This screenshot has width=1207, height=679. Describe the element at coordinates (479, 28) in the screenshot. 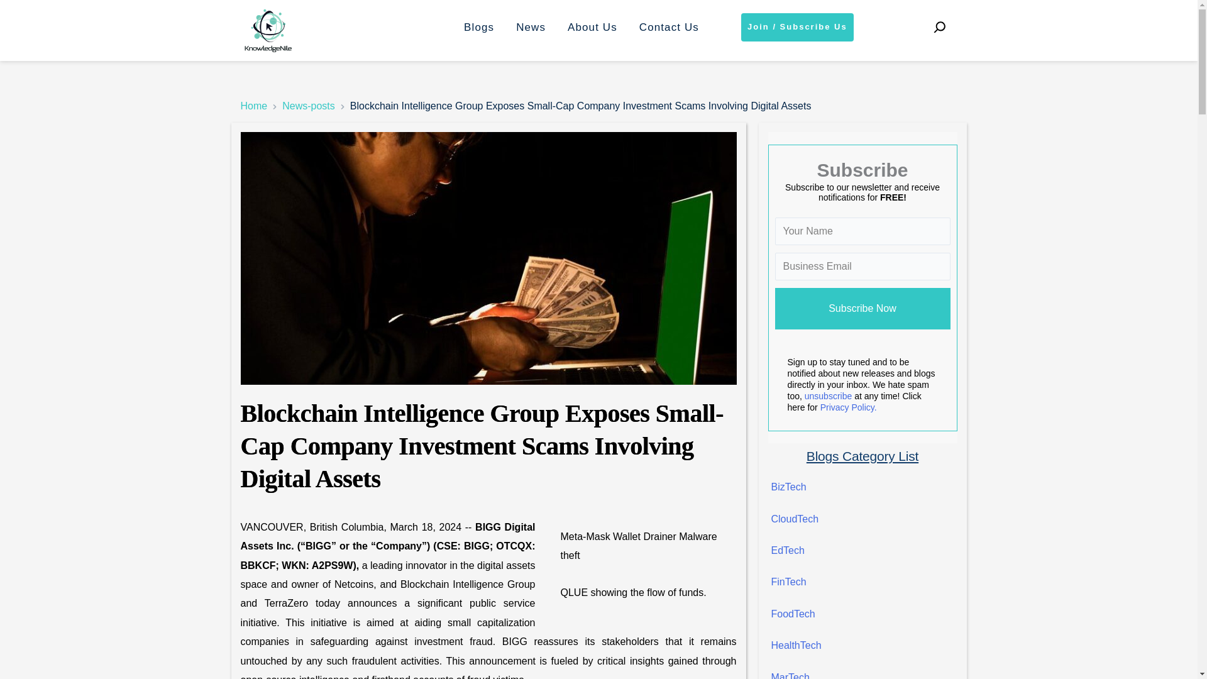

I see `Blogs` at that location.